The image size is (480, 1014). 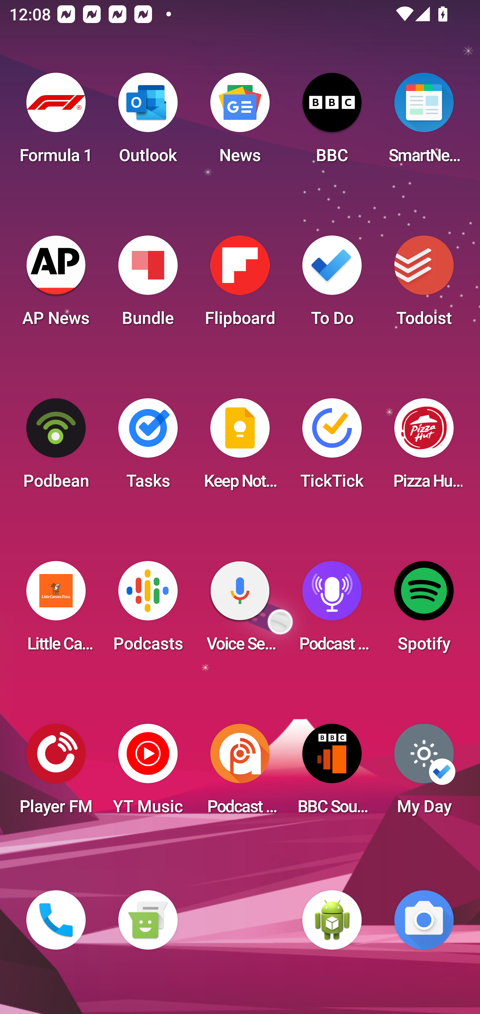 I want to click on TickTick, so click(x=332, y=448).